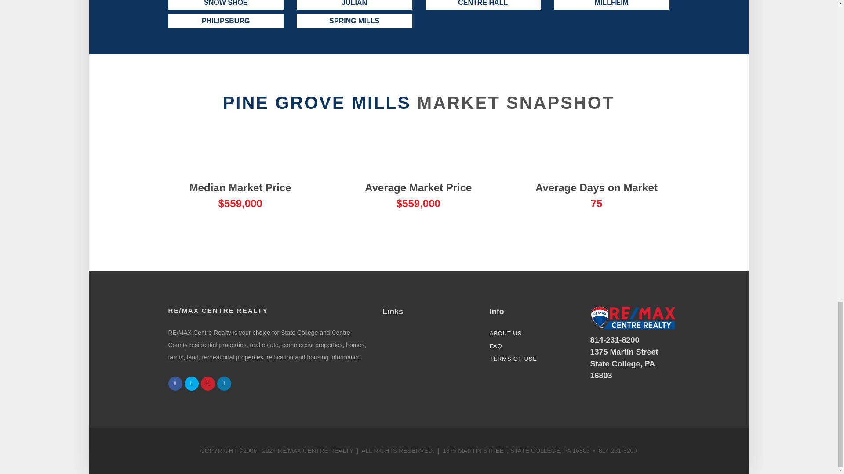 The width and height of the screenshot is (844, 474). Describe the element at coordinates (226, 21) in the screenshot. I see `PHILIPSBURG` at that location.